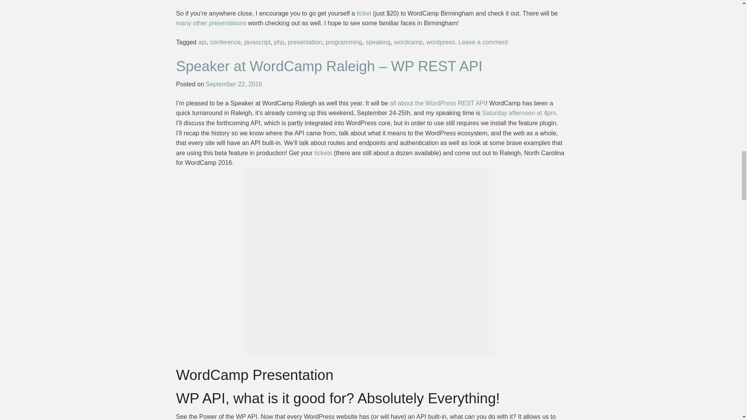  Describe the element at coordinates (378, 42) in the screenshot. I see `speaking` at that location.